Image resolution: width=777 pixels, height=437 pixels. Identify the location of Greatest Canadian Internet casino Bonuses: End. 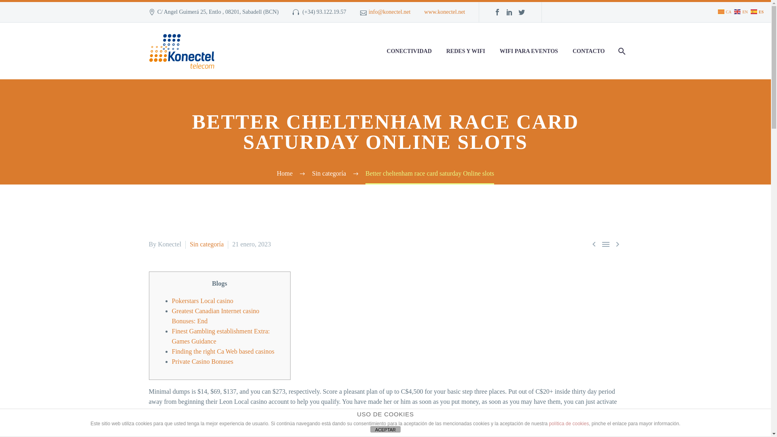
(215, 316).